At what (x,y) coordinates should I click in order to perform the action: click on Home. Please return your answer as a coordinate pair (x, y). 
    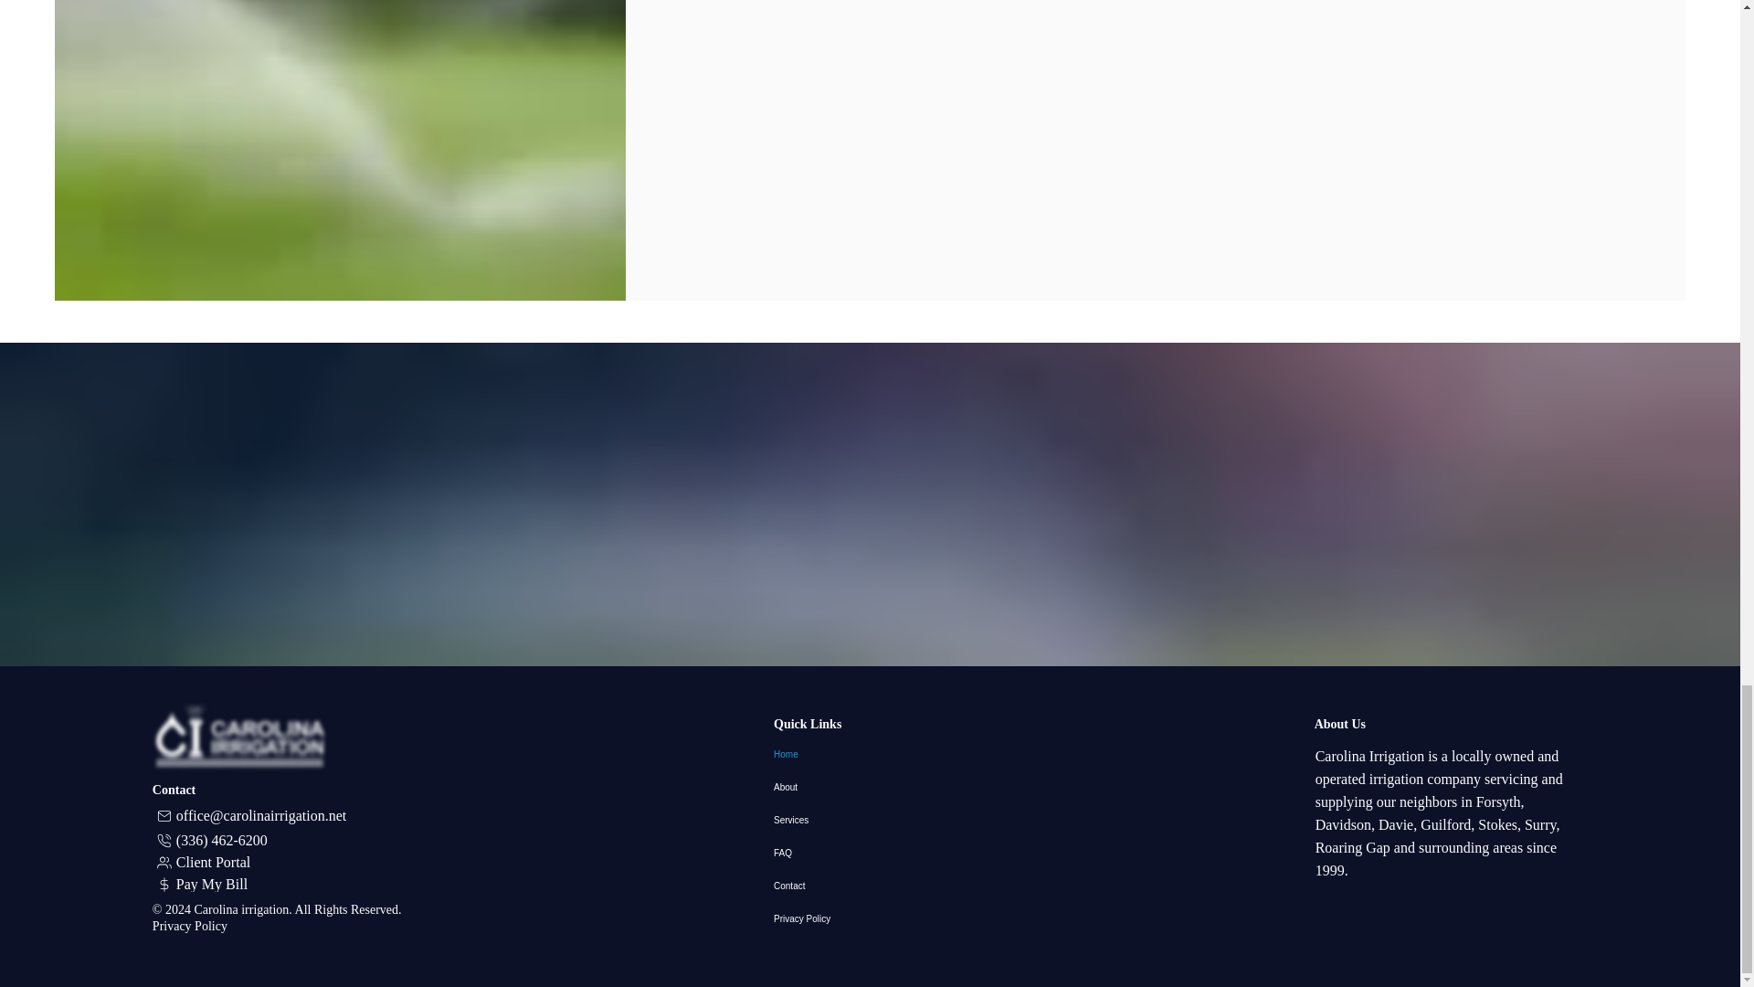
    Looking at the image, I should click on (870, 754).